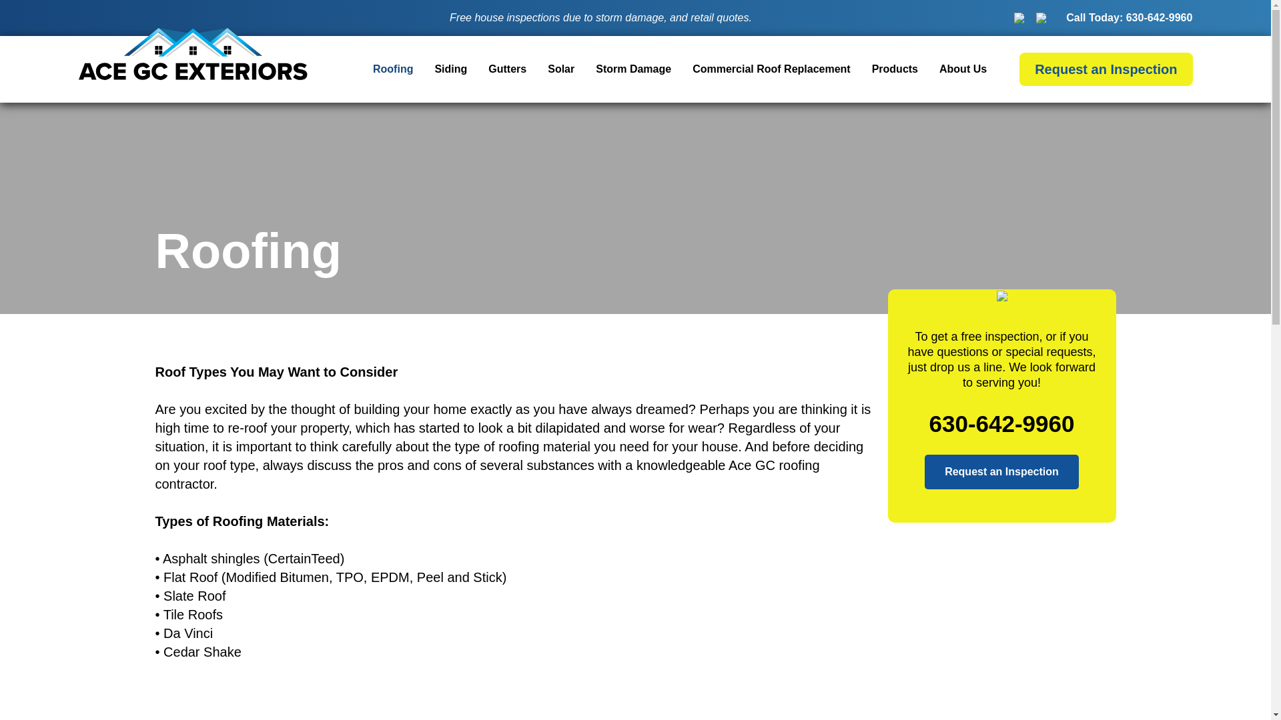 This screenshot has width=1281, height=720. I want to click on 630-642-9960, so click(1001, 440).